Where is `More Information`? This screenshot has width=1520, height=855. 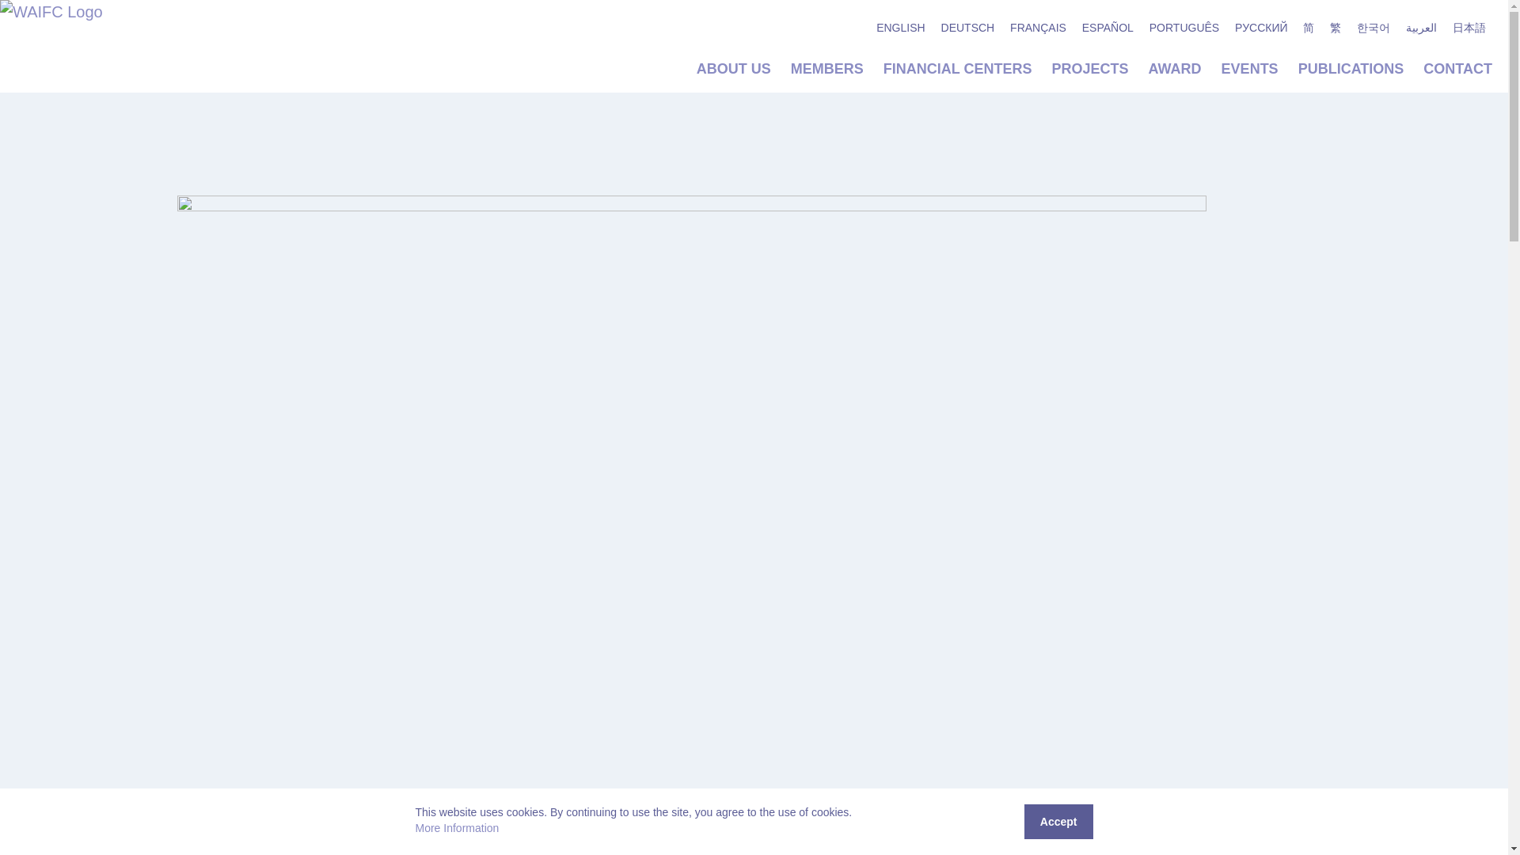 More Information is located at coordinates (456, 828).